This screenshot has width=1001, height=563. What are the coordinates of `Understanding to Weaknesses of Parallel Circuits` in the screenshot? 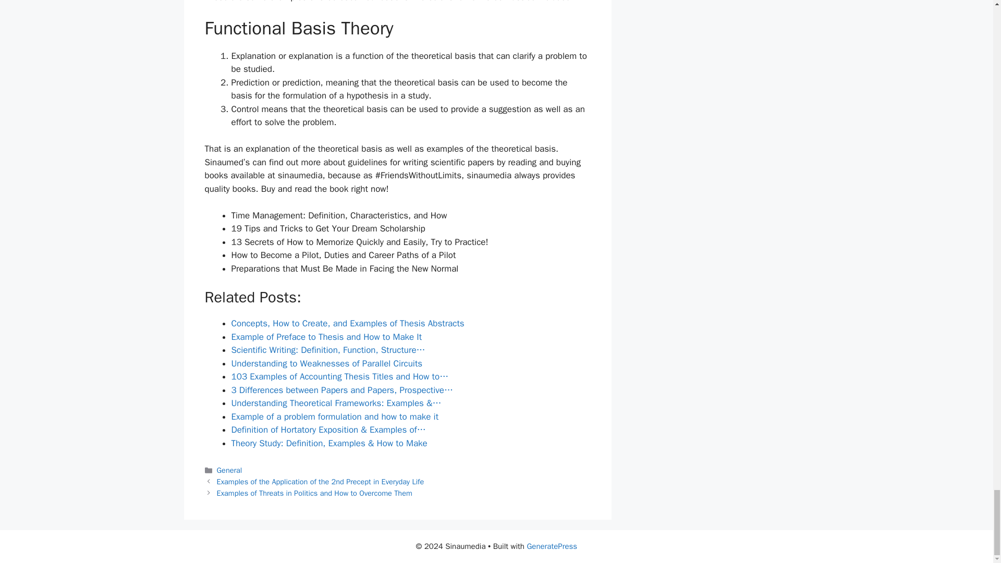 It's located at (326, 363).